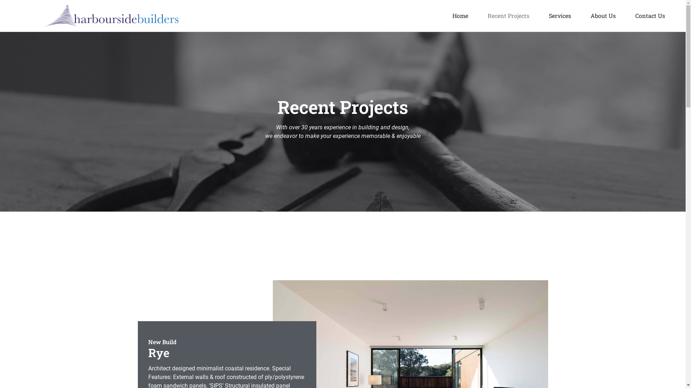  Describe the element at coordinates (460, 16) in the screenshot. I see `Home` at that location.